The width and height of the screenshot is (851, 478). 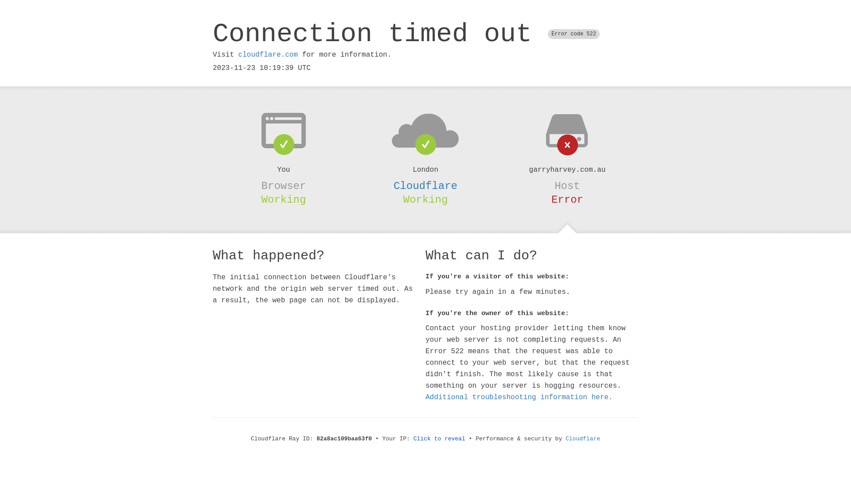 I want to click on cloudflare.com, so click(x=268, y=55).